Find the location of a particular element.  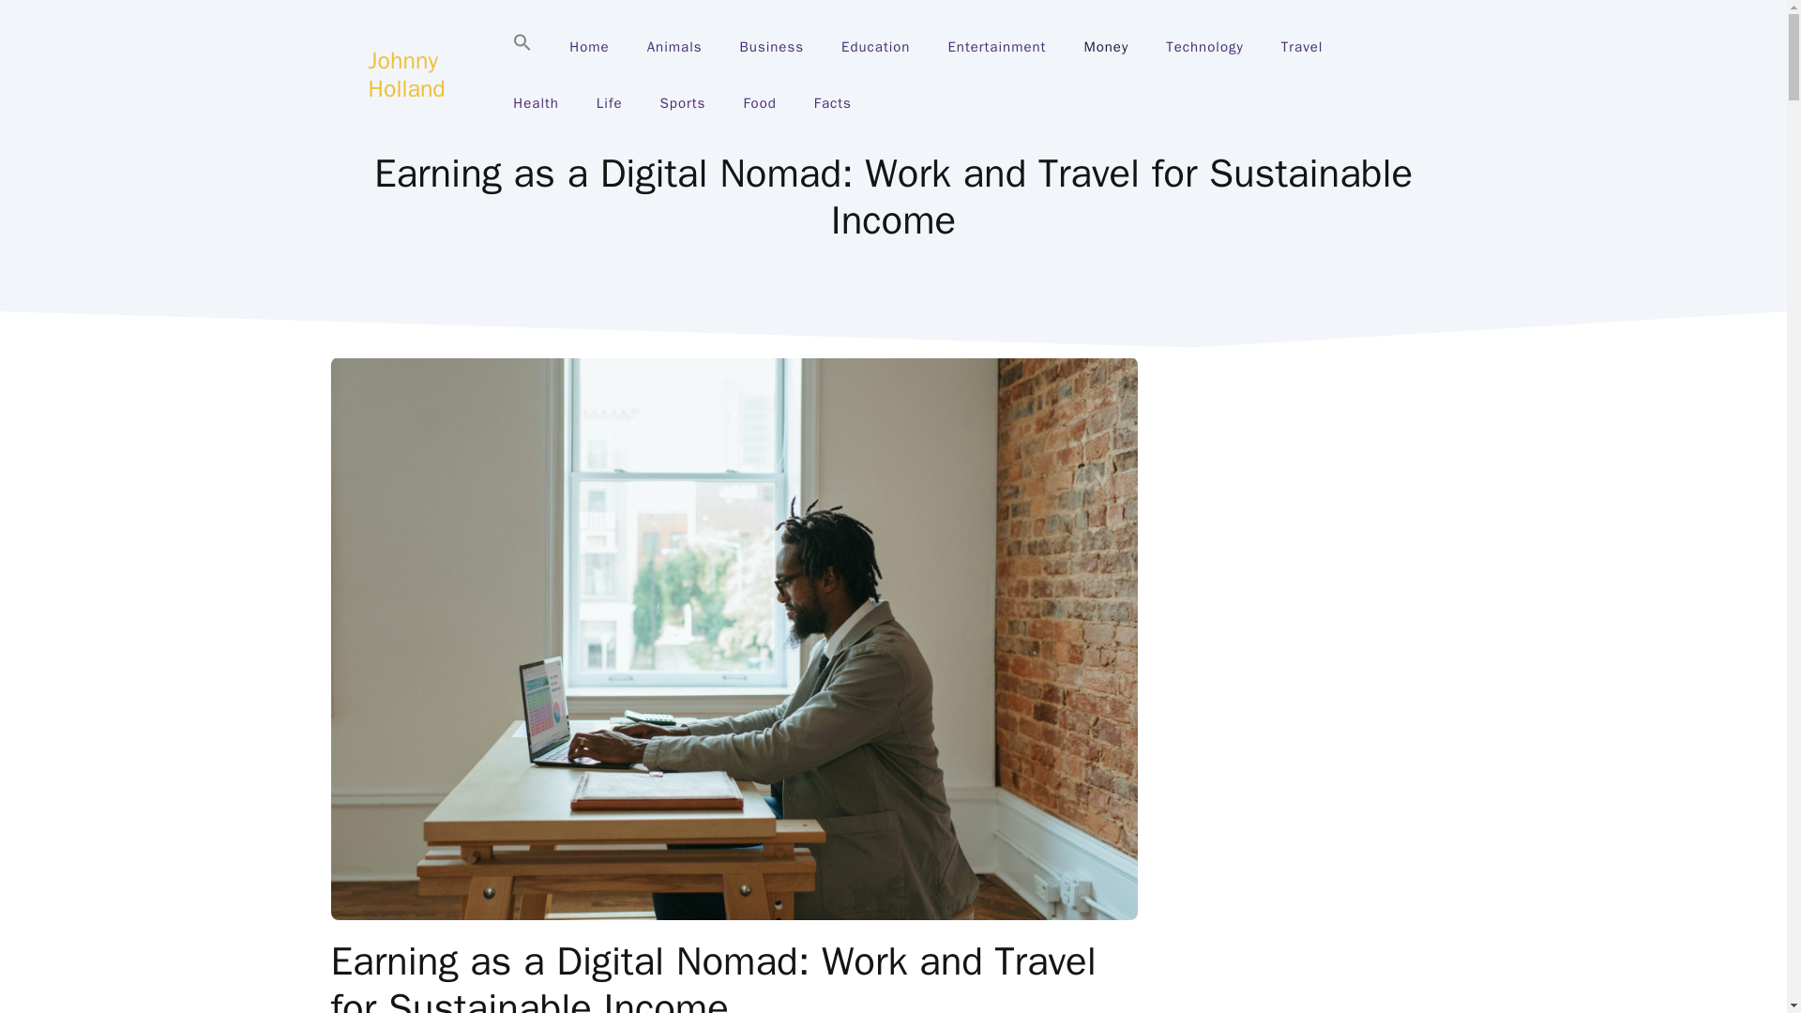

Entertainment is located at coordinates (996, 47).